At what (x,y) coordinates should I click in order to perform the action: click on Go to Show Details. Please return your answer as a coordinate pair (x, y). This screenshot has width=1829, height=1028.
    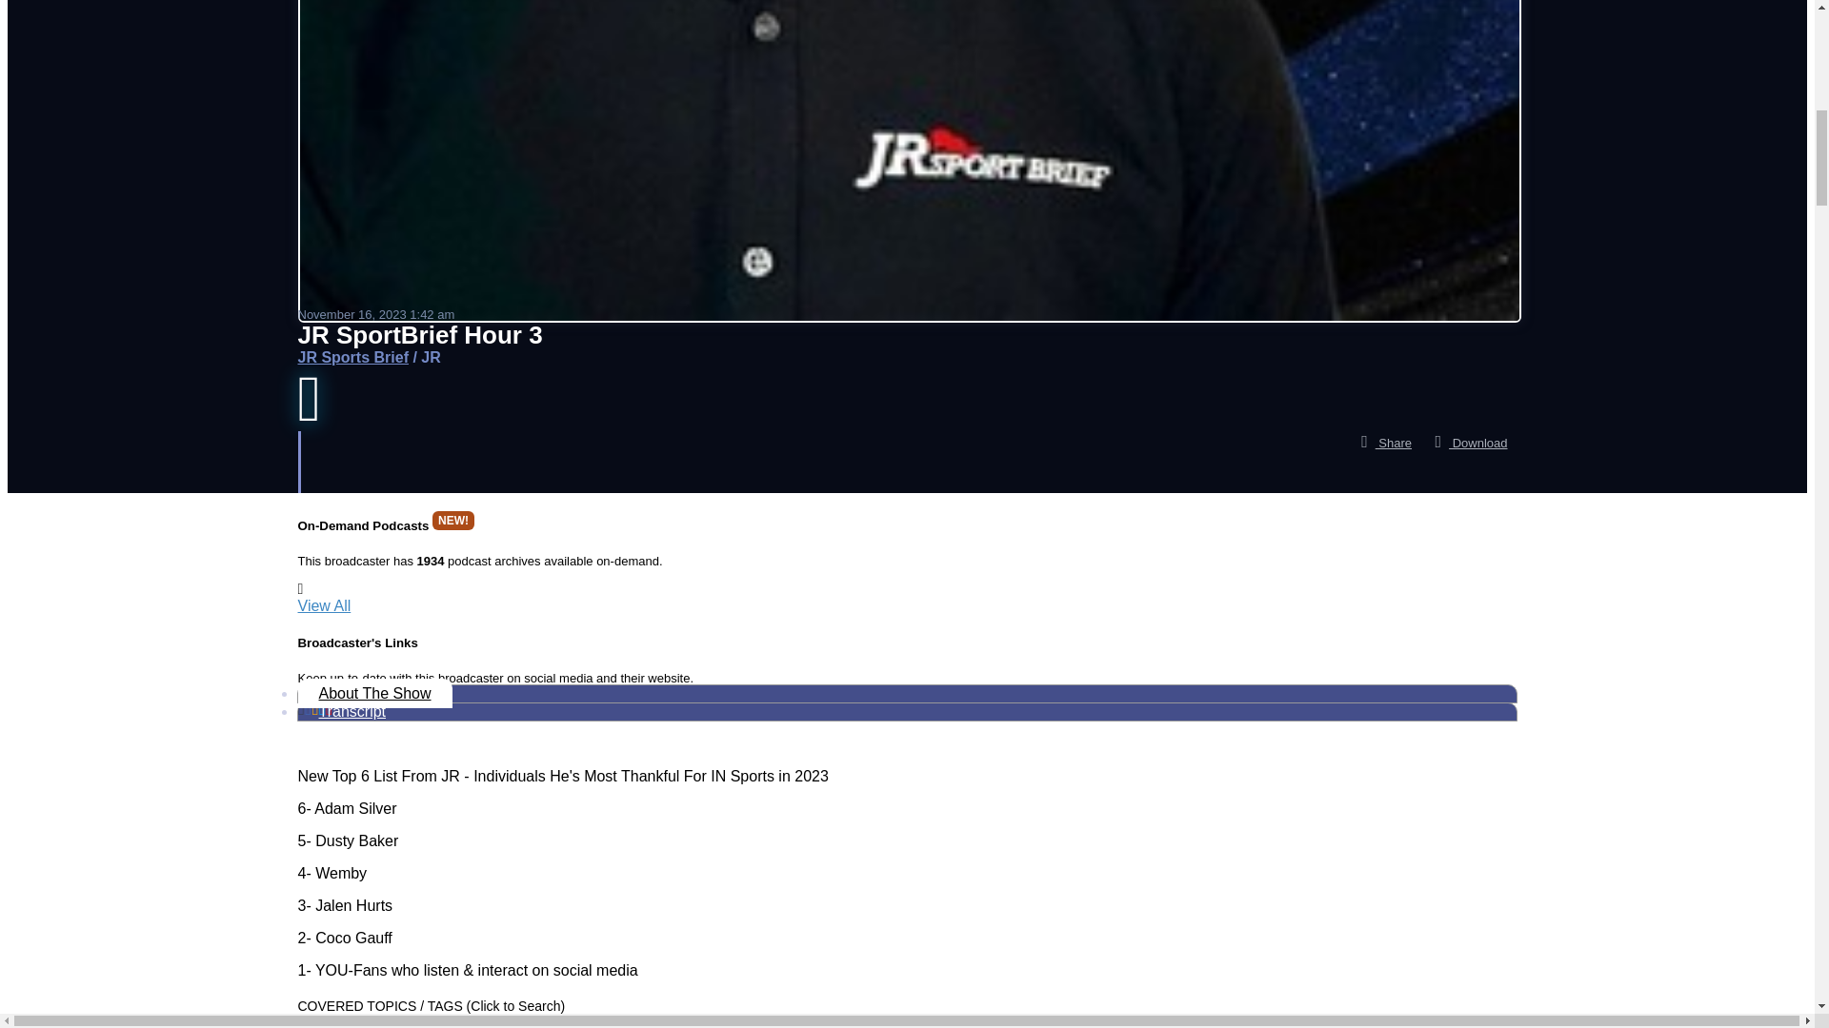
    Looking at the image, I should click on (352, 358).